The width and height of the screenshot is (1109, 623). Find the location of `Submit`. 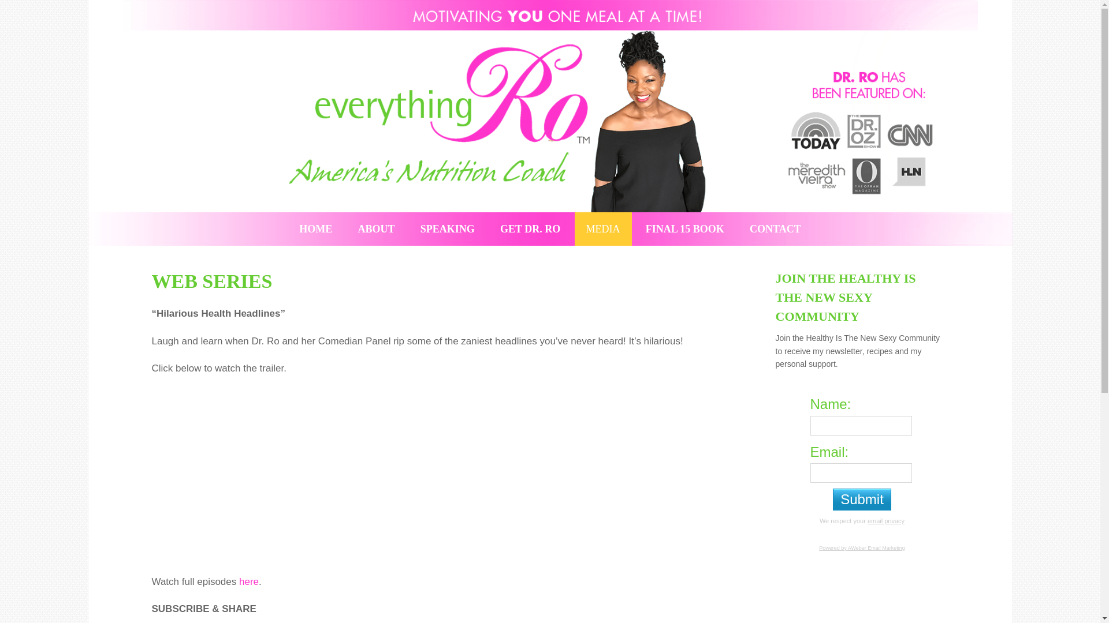

Submit is located at coordinates (862, 499).